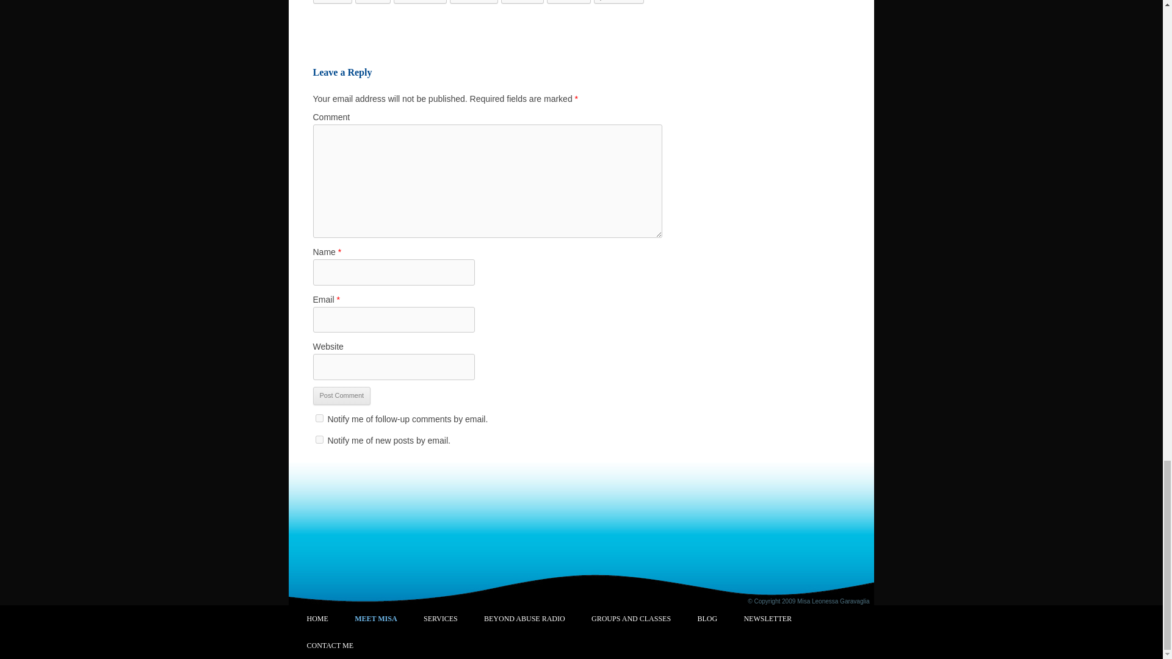  What do you see at coordinates (373, 2) in the screenshot?
I see `Print` at bounding box center [373, 2].